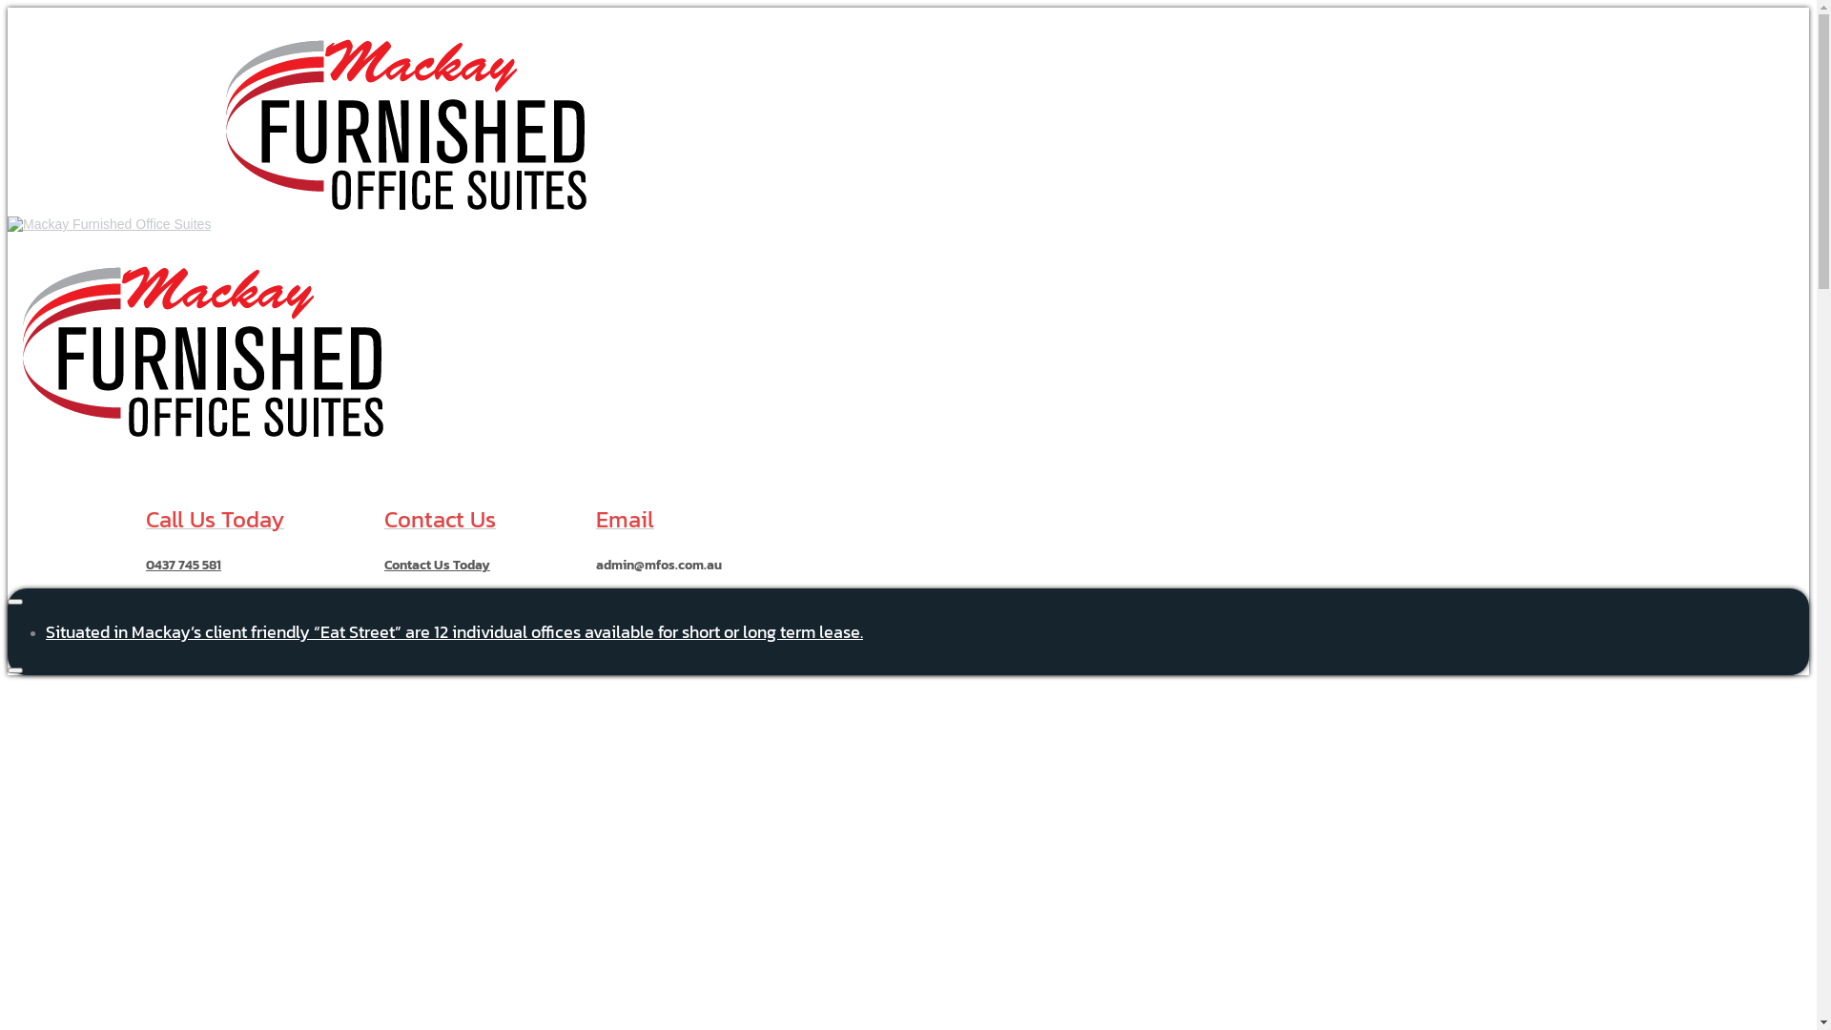 The image size is (1831, 1030). I want to click on Email, so click(626, 523).